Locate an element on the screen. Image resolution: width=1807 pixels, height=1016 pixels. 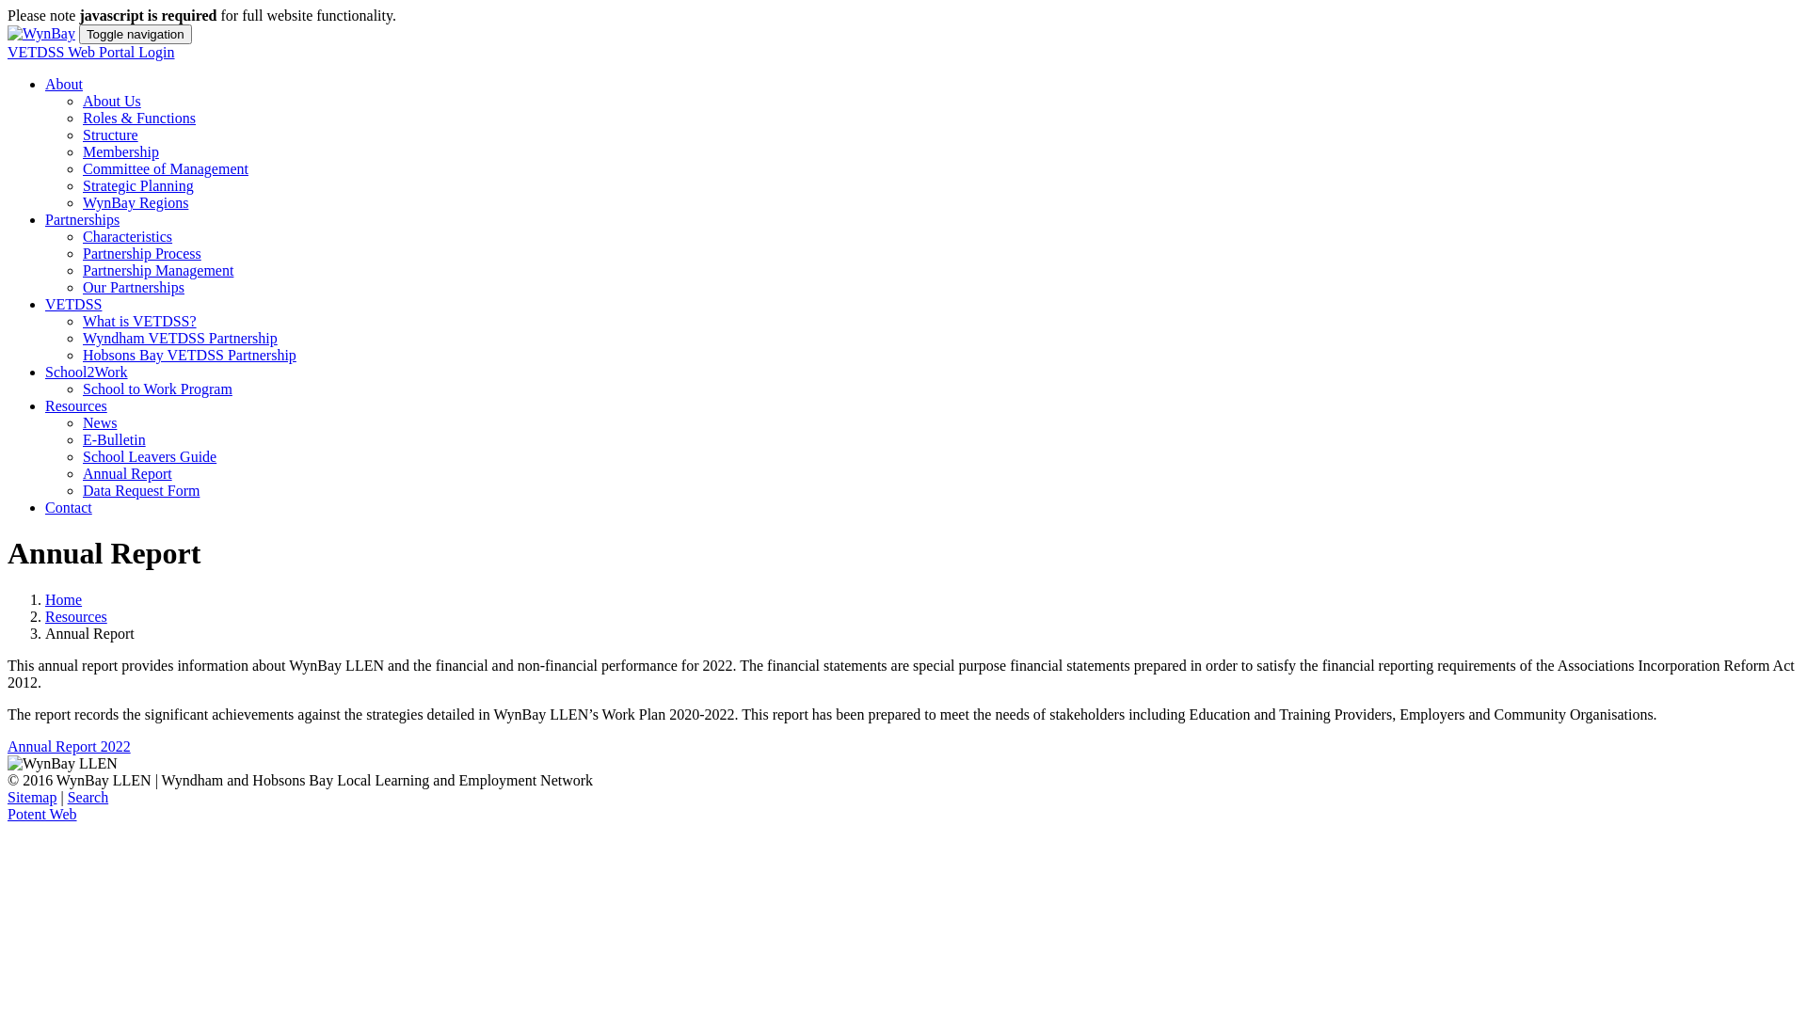
Partnerships is located at coordinates (83, 220).